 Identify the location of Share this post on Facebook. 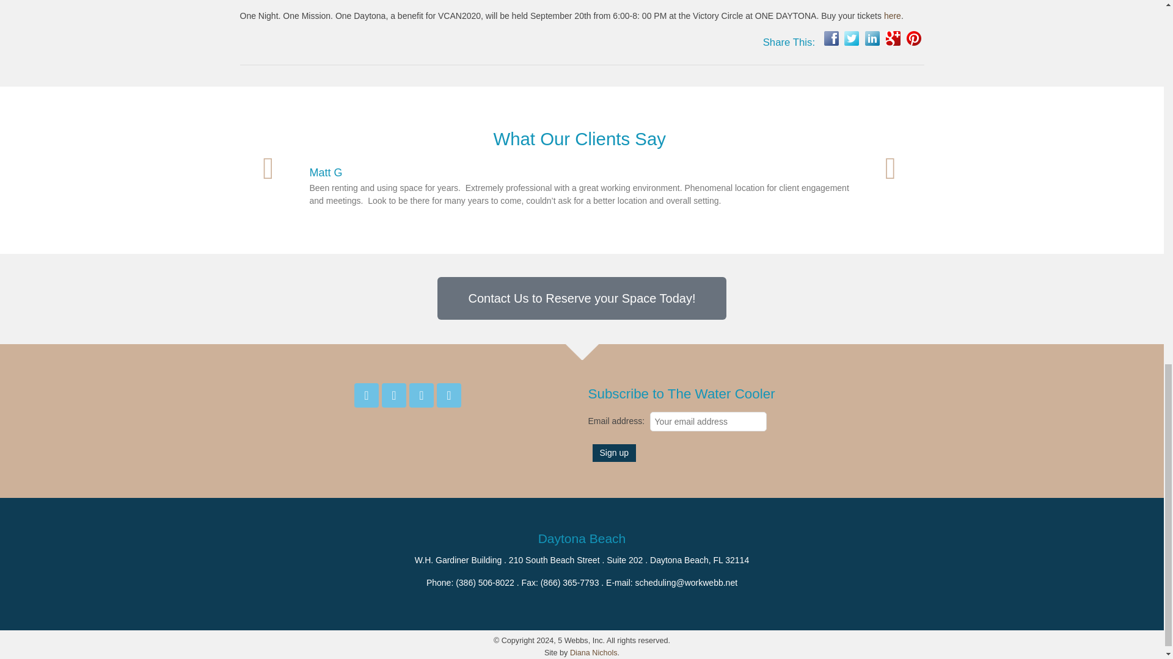
(831, 38).